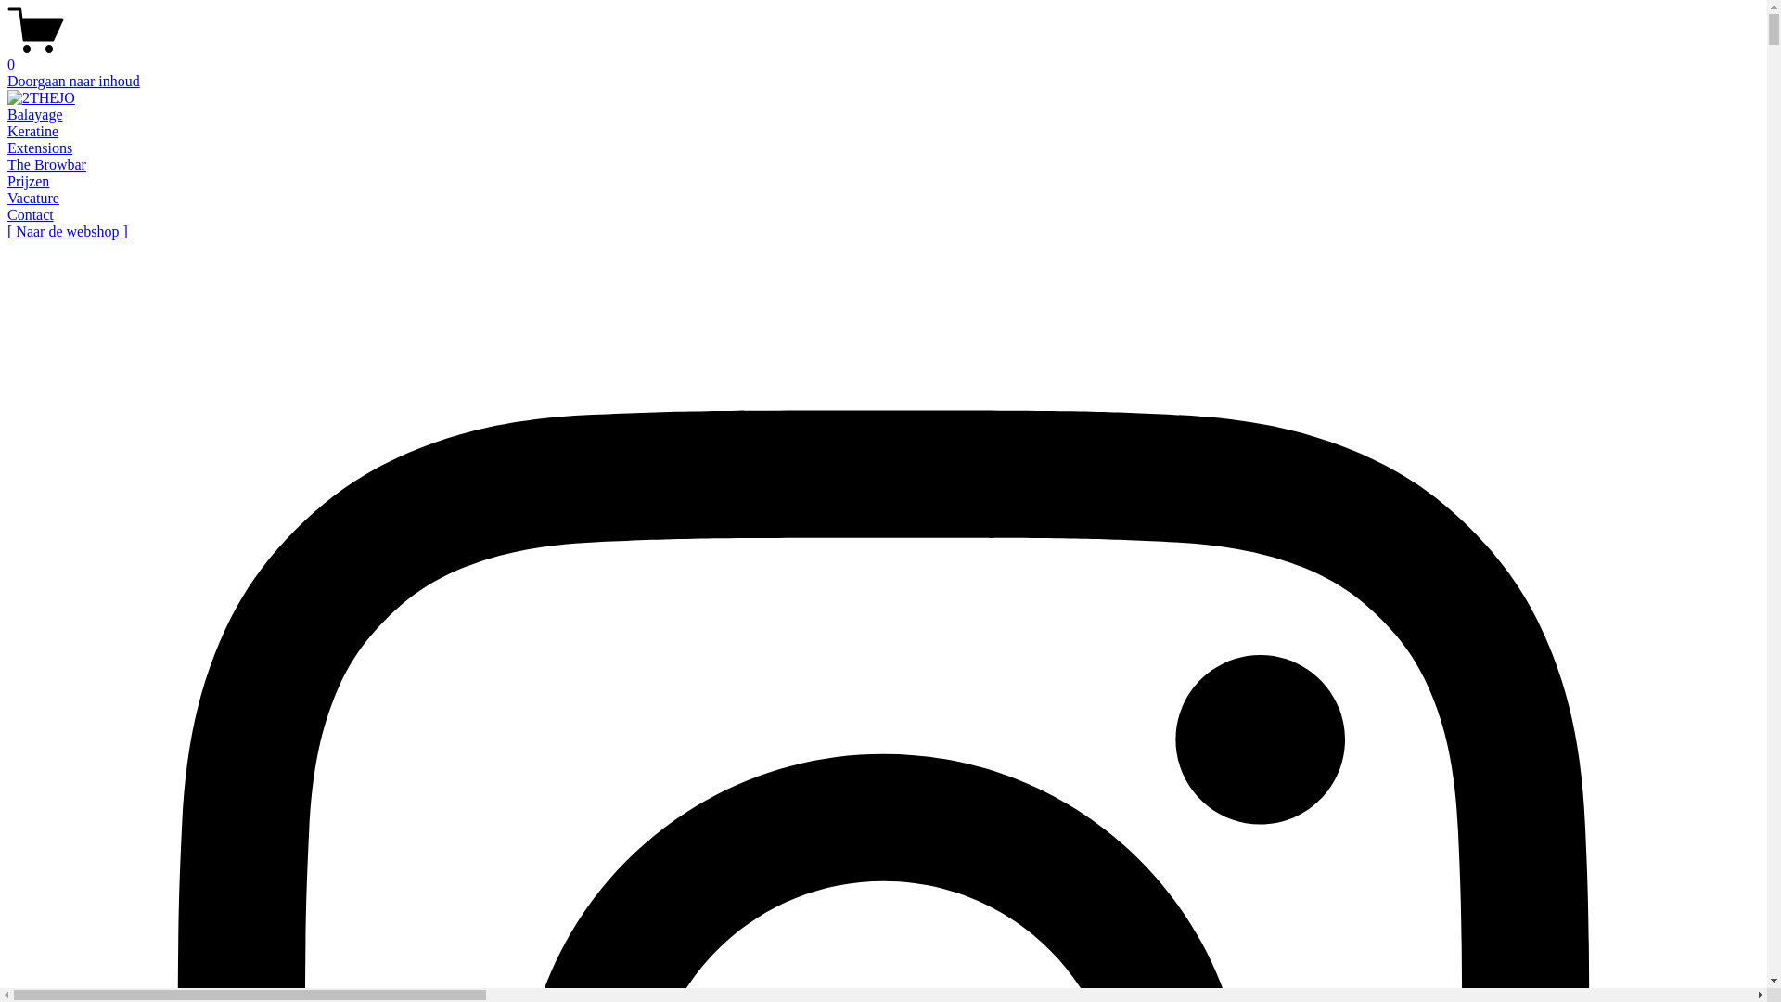  What do you see at coordinates (46, 165) in the screenshot?
I see `The Browbar` at bounding box center [46, 165].